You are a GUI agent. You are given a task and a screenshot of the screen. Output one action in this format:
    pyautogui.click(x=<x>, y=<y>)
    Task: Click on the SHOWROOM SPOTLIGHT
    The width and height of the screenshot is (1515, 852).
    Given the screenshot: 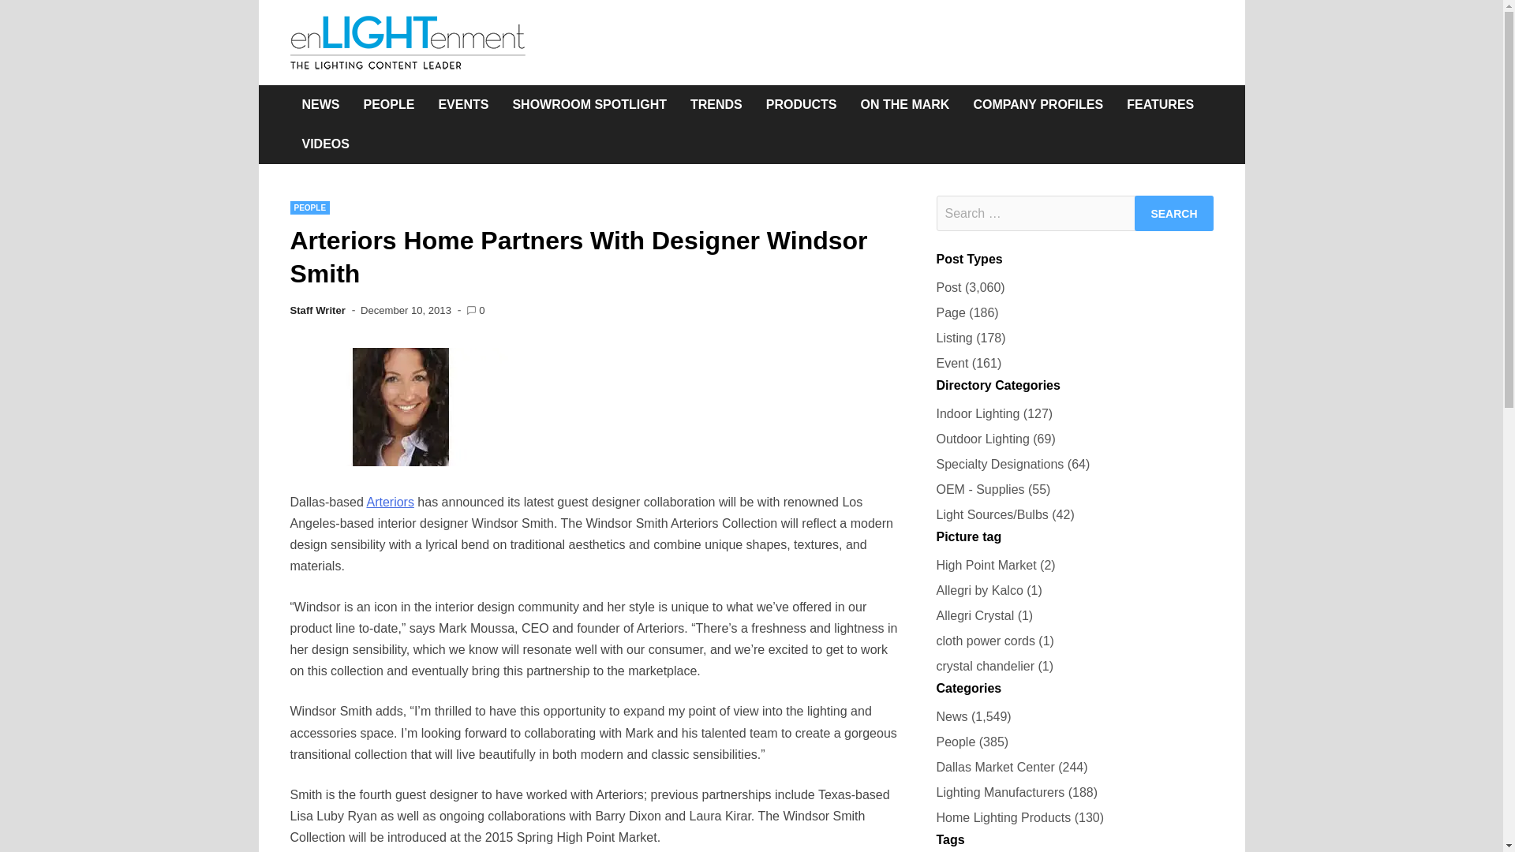 What is the action you would take?
    pyautogui.click(x=589, y=104)
    